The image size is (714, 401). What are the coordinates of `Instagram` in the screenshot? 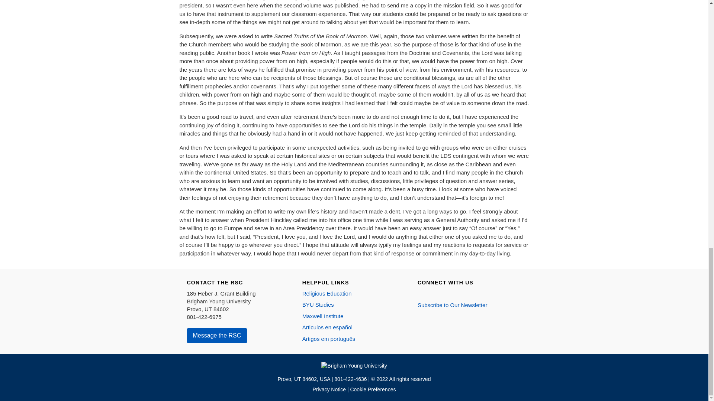 It's located at (431, 293).